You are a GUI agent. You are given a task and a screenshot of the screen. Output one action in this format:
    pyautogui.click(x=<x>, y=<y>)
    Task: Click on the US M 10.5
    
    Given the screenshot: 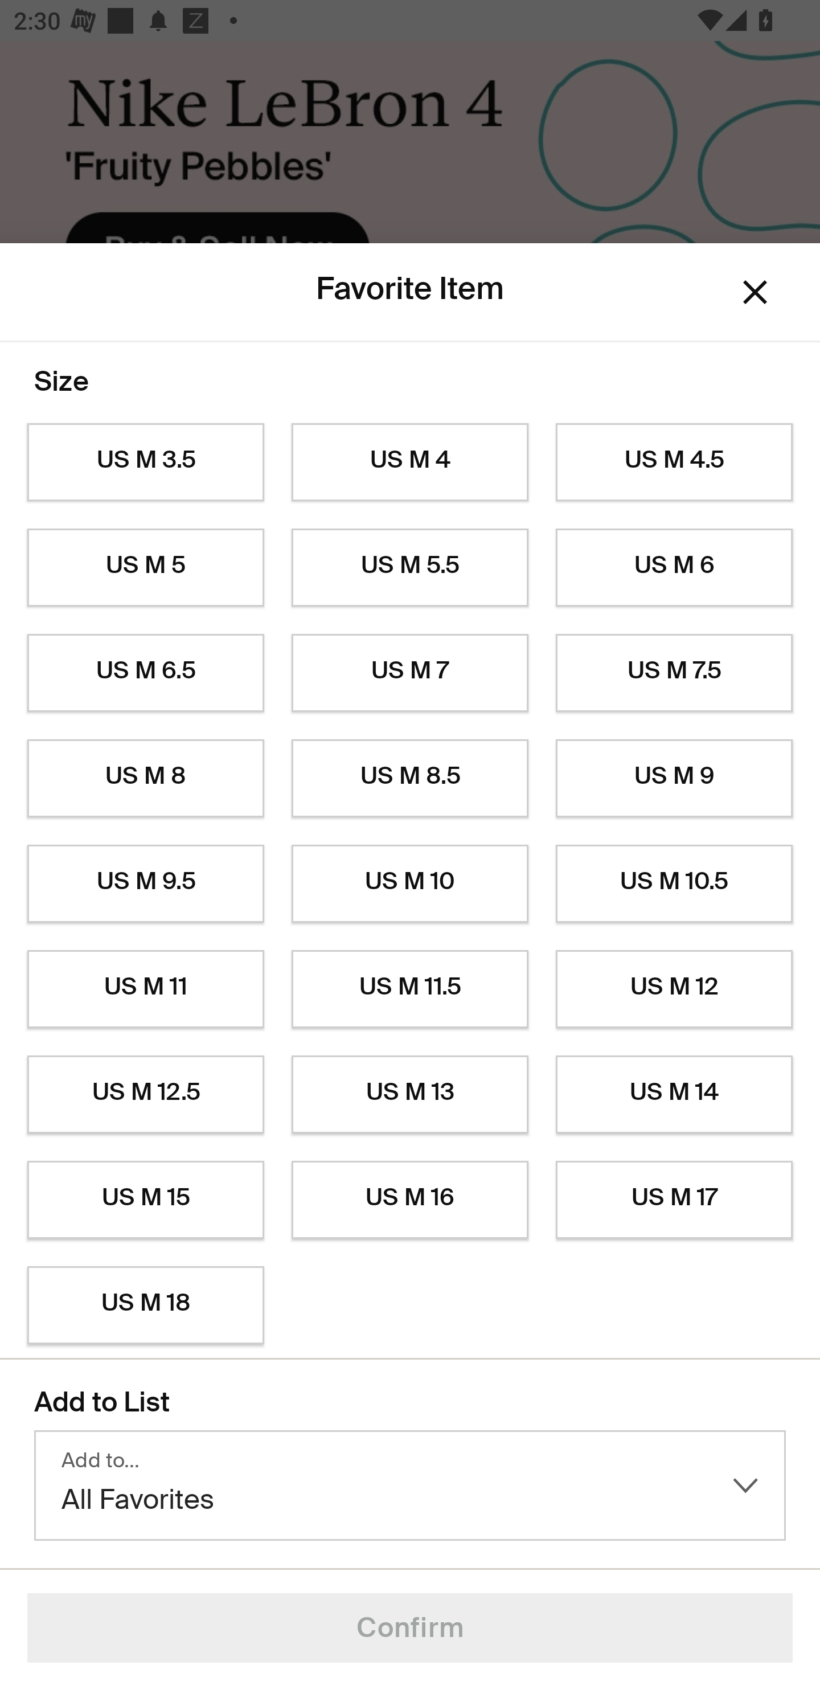 What is the action you would take?
    pyautogui.click(x=674, y=884)
    